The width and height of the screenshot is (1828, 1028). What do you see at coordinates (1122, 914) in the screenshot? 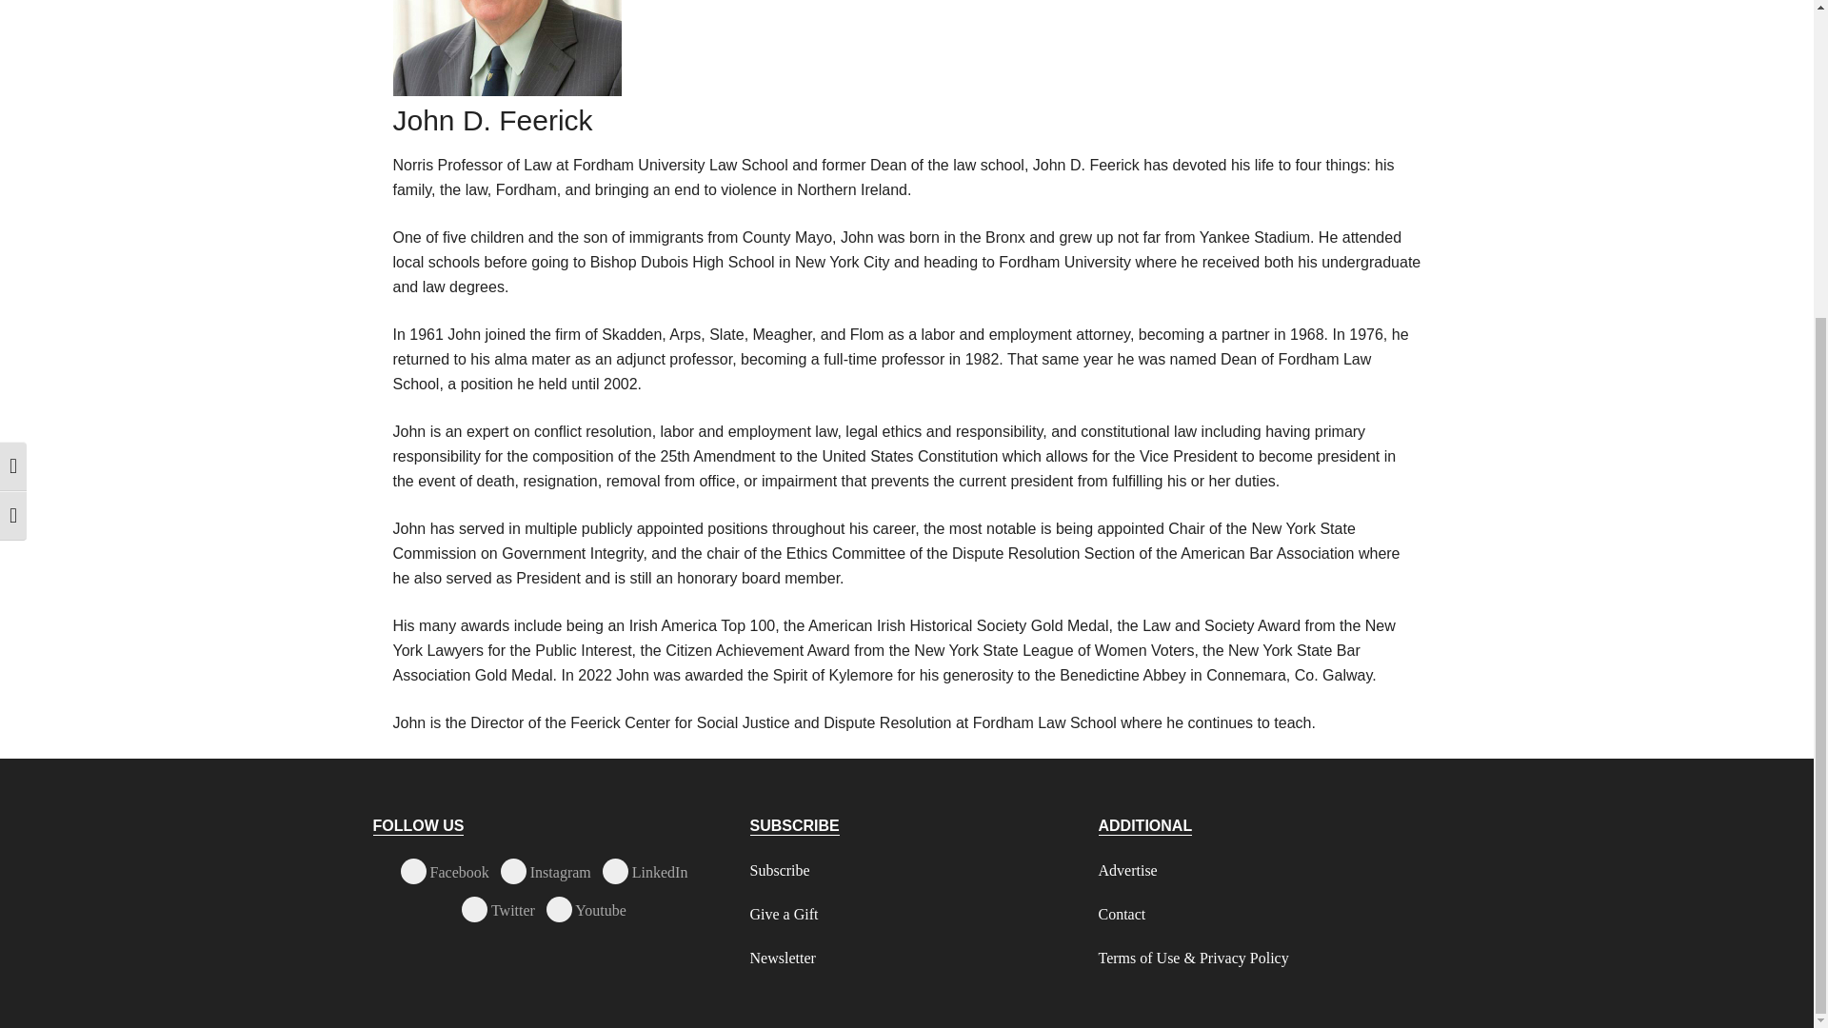
I see `Contact` at bounding box center [1122, 914].